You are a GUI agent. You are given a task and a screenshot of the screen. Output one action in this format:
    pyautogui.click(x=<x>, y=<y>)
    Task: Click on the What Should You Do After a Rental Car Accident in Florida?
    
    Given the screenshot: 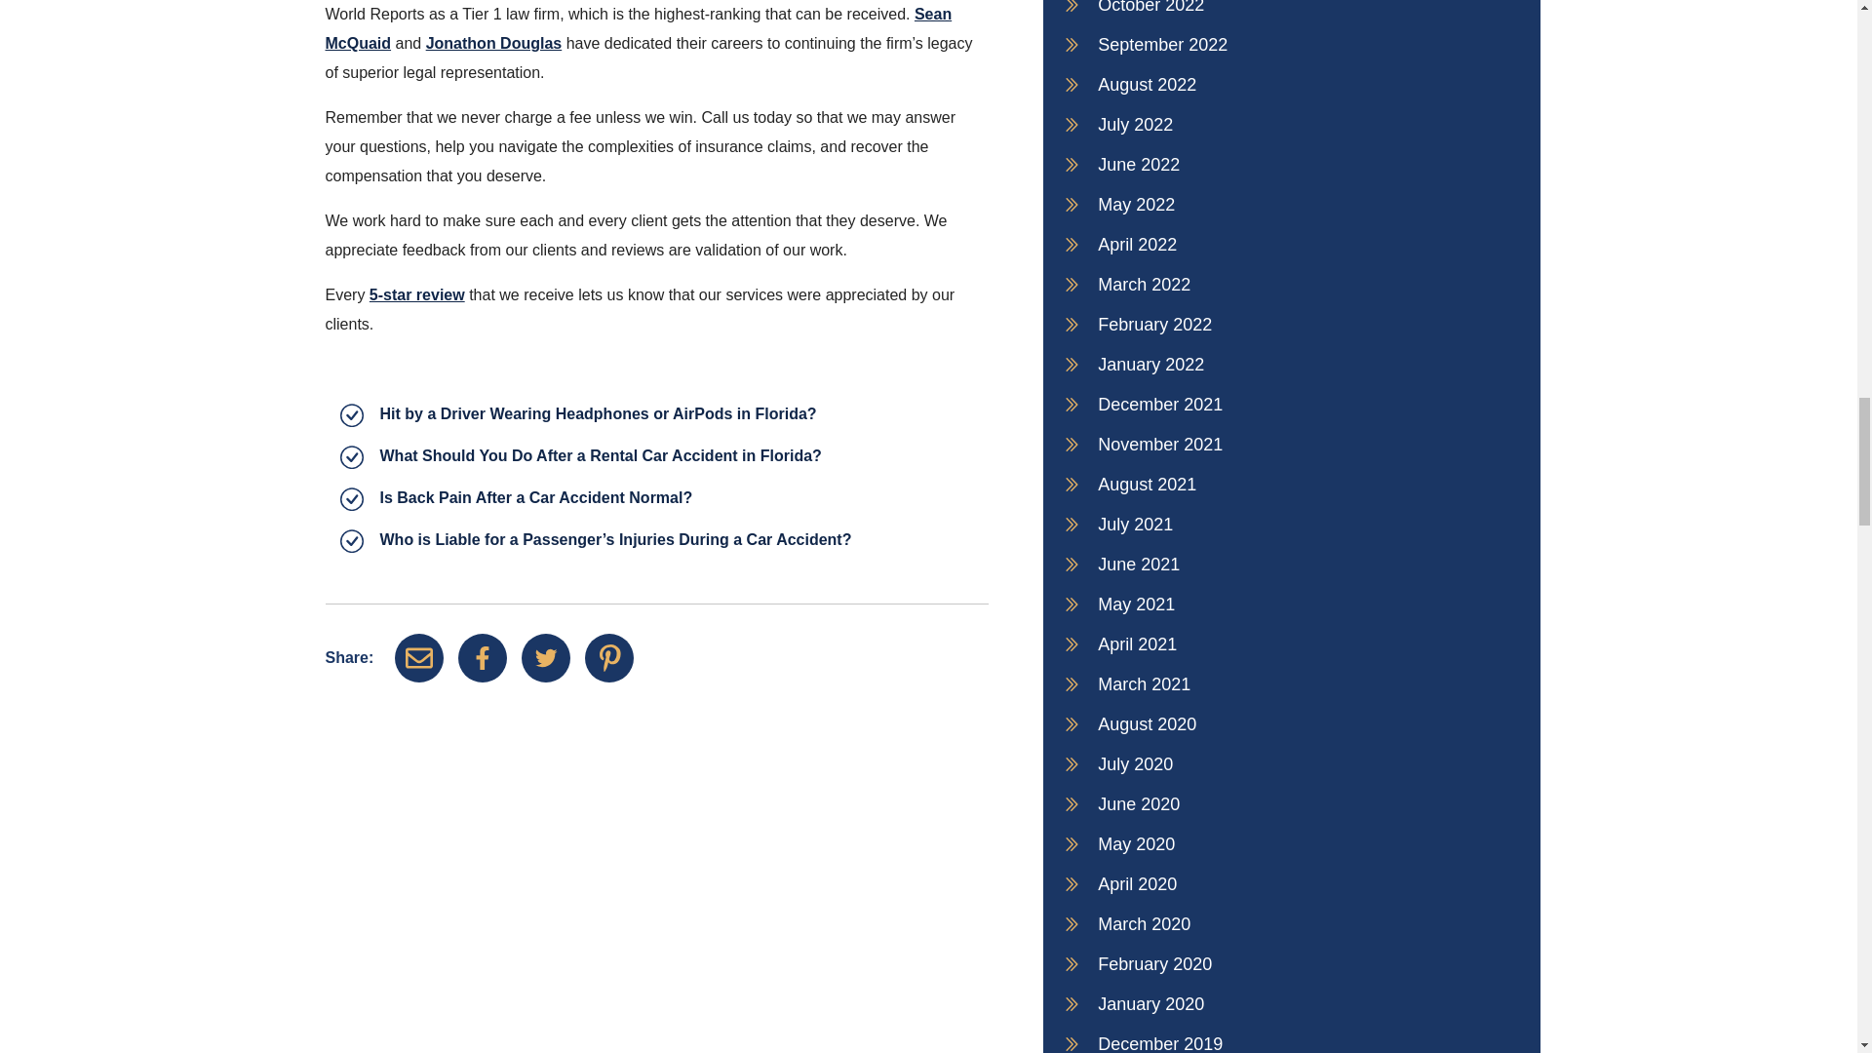 What is the action you would take?
    pyautogui.click(x=601, y=456)
    